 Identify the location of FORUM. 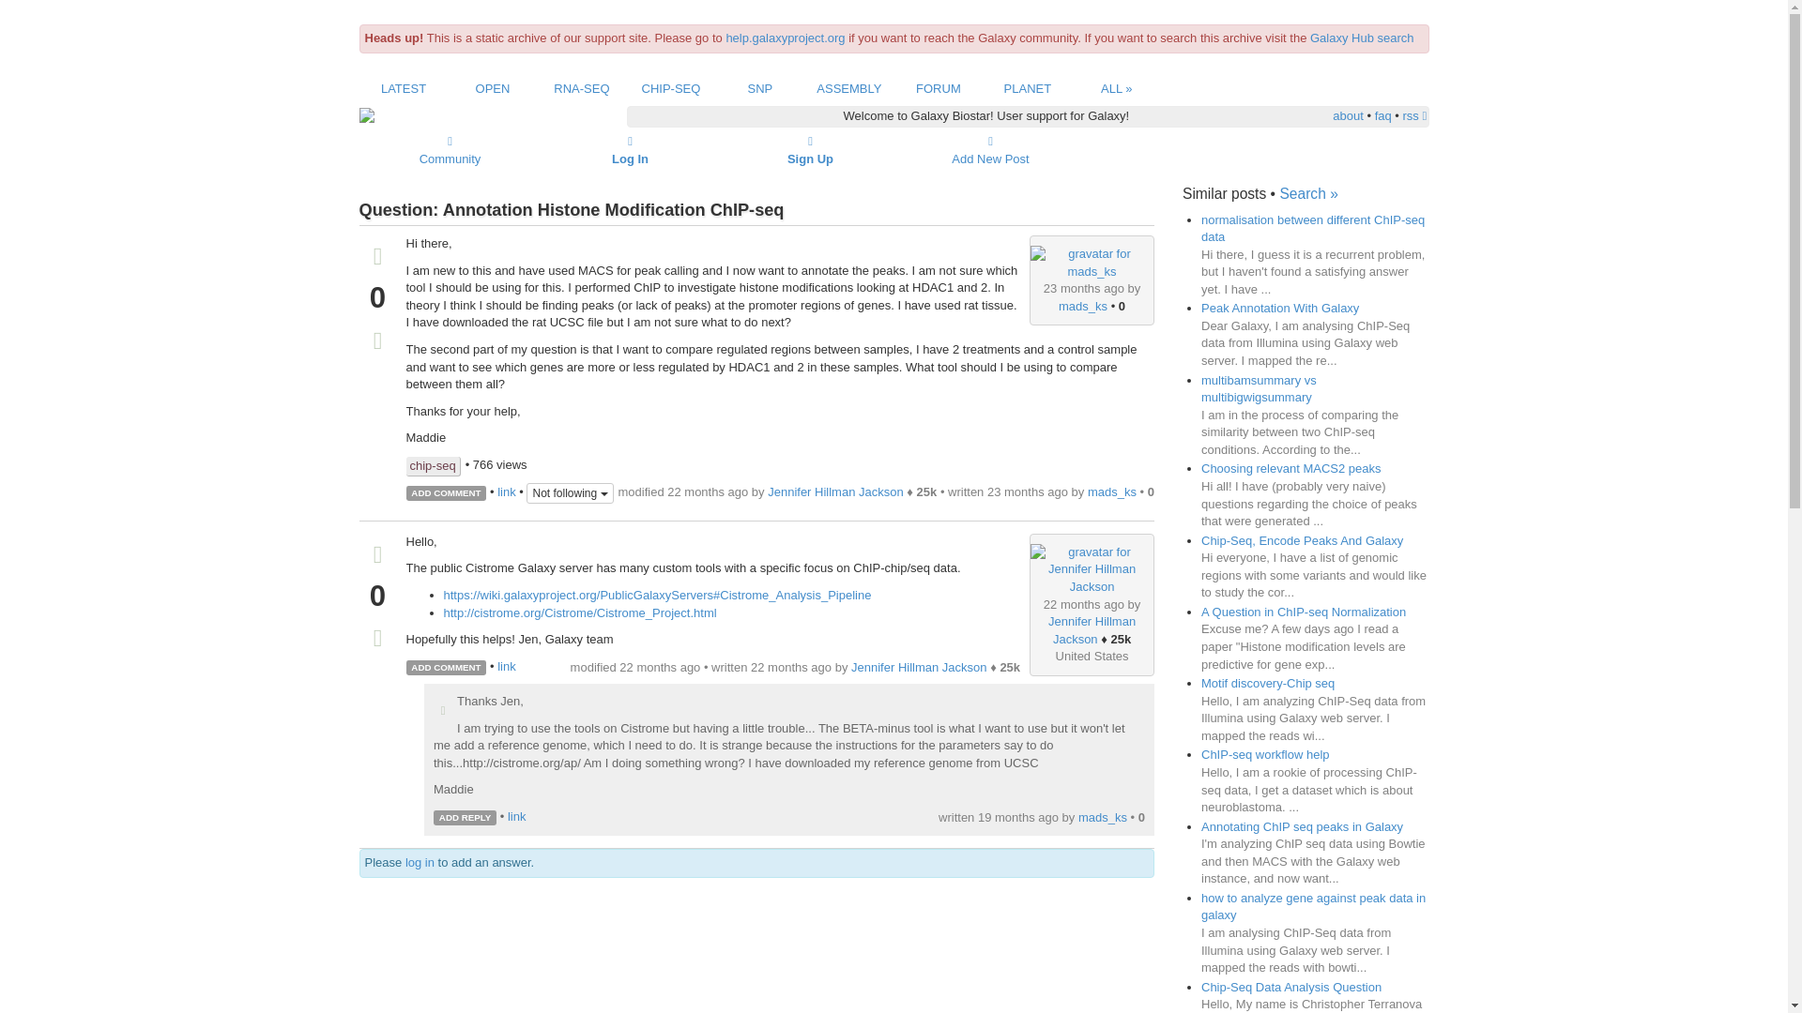
(938, 88).